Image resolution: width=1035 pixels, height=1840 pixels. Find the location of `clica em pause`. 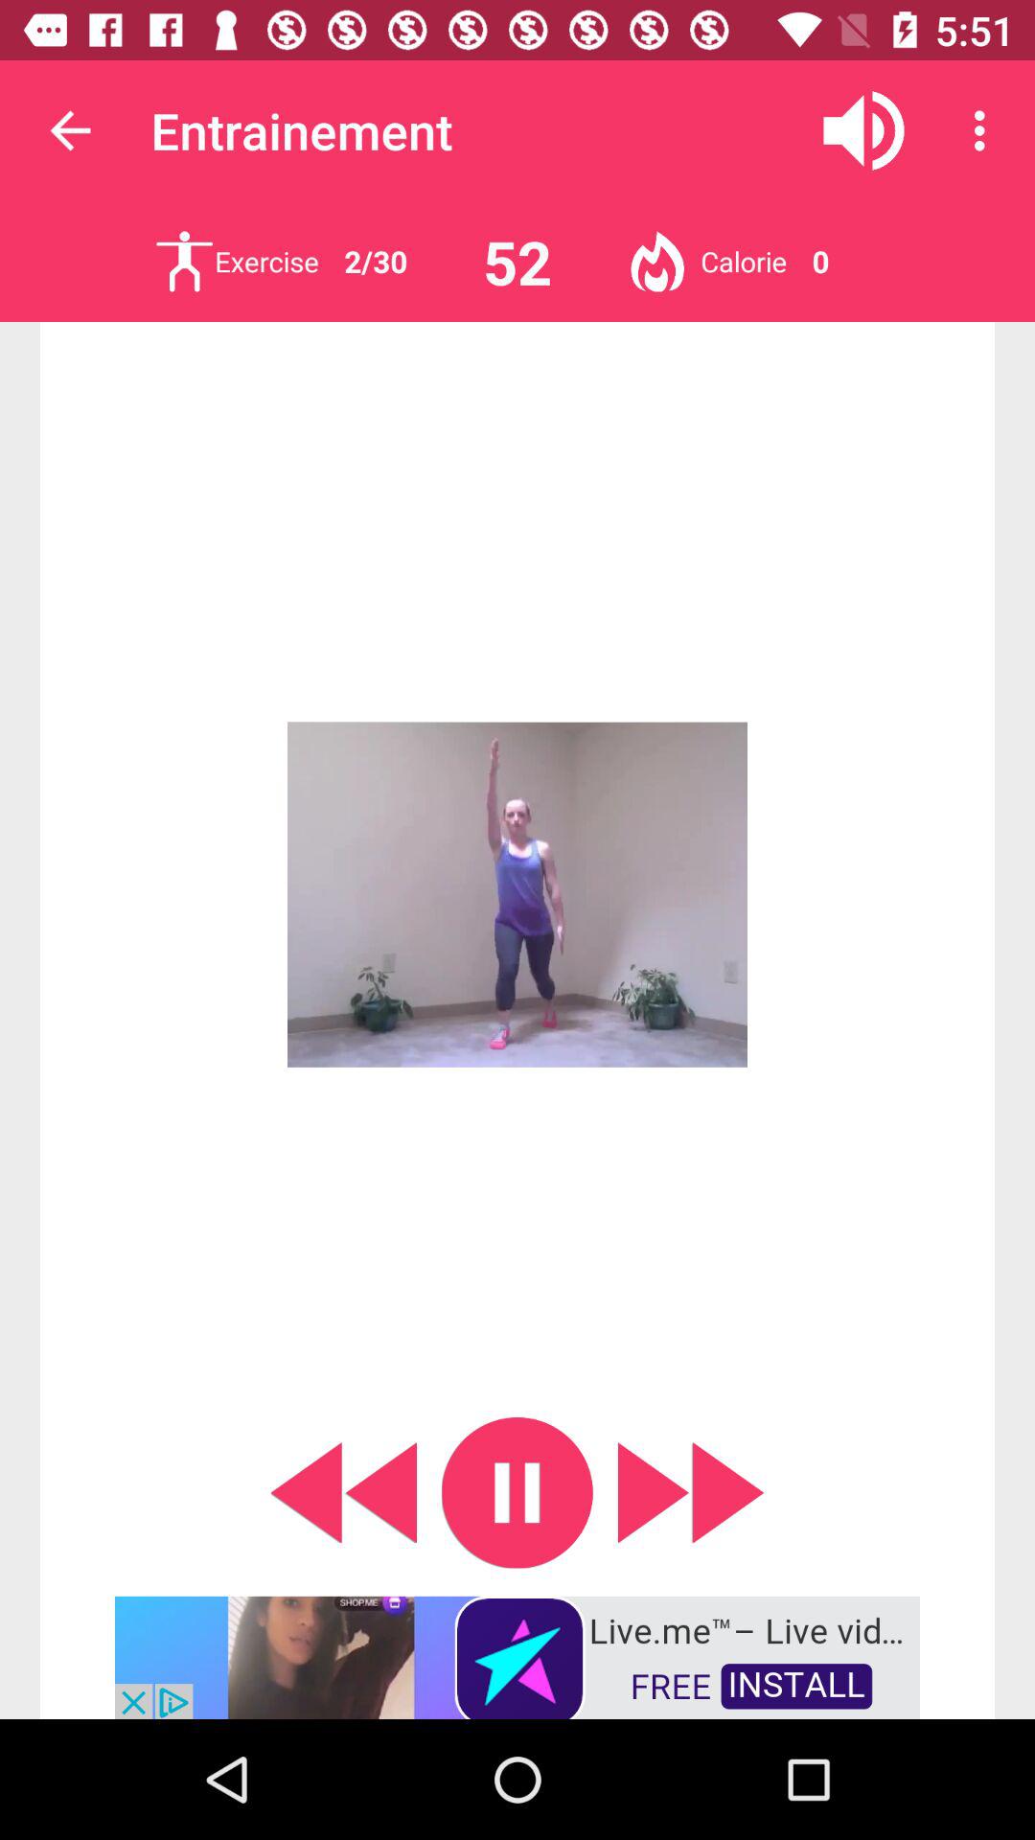

clica em pause is located at coordinates (517, 1493).